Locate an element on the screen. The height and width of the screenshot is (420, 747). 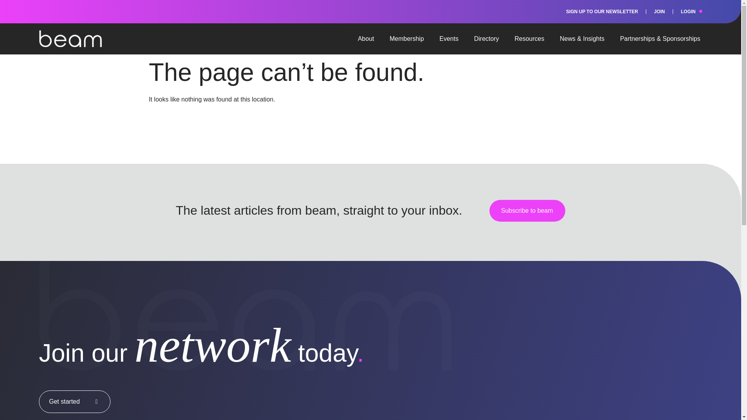
Resources is located at coordinates (529, 39).